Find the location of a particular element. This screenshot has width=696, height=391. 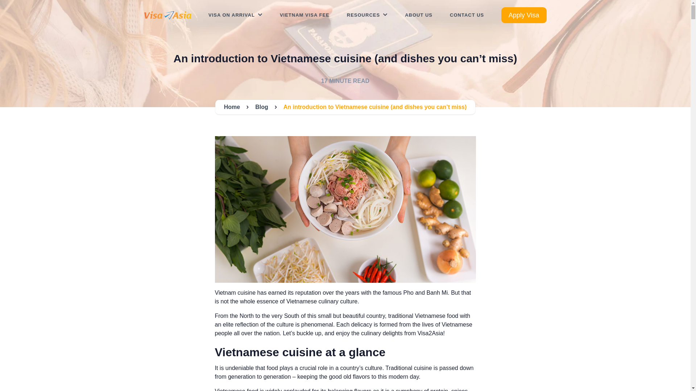

VIETNAM VISA FEE is located at coordinates (304, 15).